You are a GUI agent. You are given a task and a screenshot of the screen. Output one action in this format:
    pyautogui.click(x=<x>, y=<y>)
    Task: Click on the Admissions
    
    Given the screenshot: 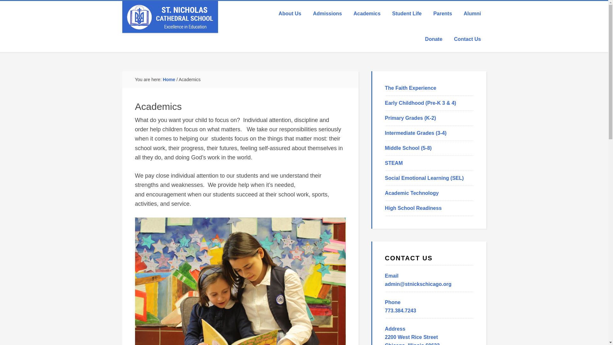 What is the action you would take?
    pyautogui.click(x=327, y=14)
    